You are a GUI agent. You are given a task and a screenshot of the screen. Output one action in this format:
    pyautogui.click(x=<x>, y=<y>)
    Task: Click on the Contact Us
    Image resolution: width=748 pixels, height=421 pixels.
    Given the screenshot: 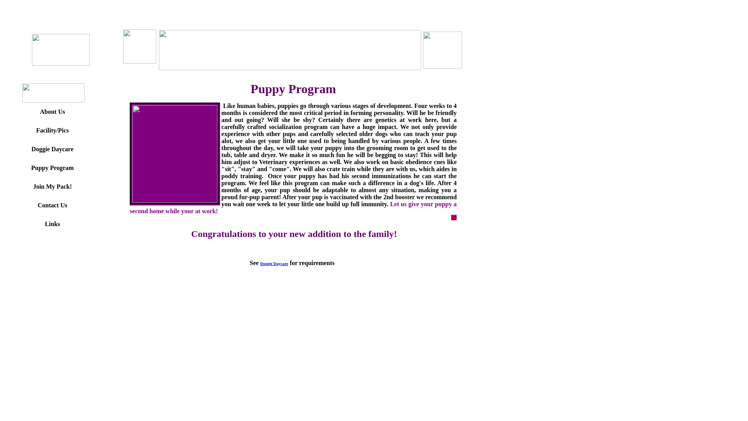 What is the action you would take?
    pyautogui.click(x=381, y=294)
    